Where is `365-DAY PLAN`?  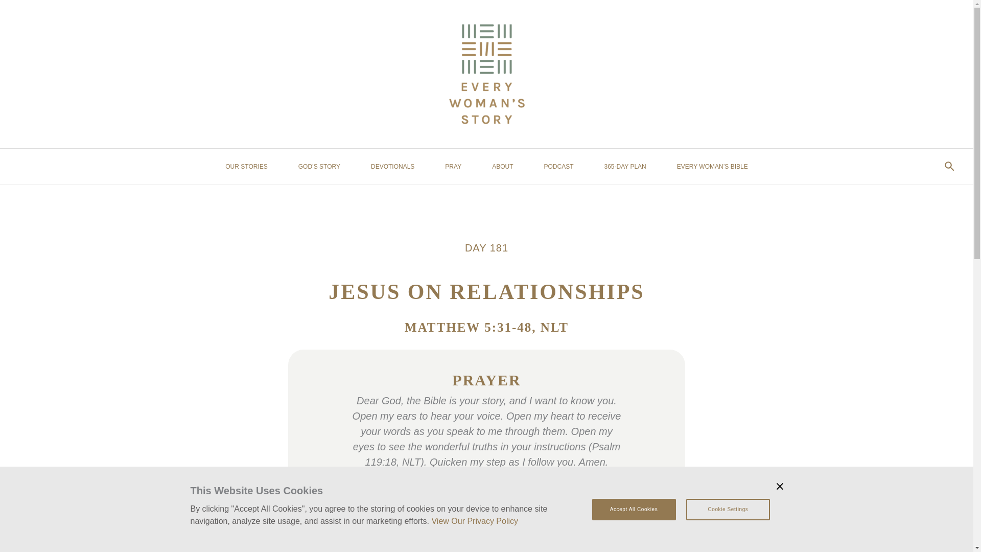 365-DAY PLAN is located at coordinates (625, 166).